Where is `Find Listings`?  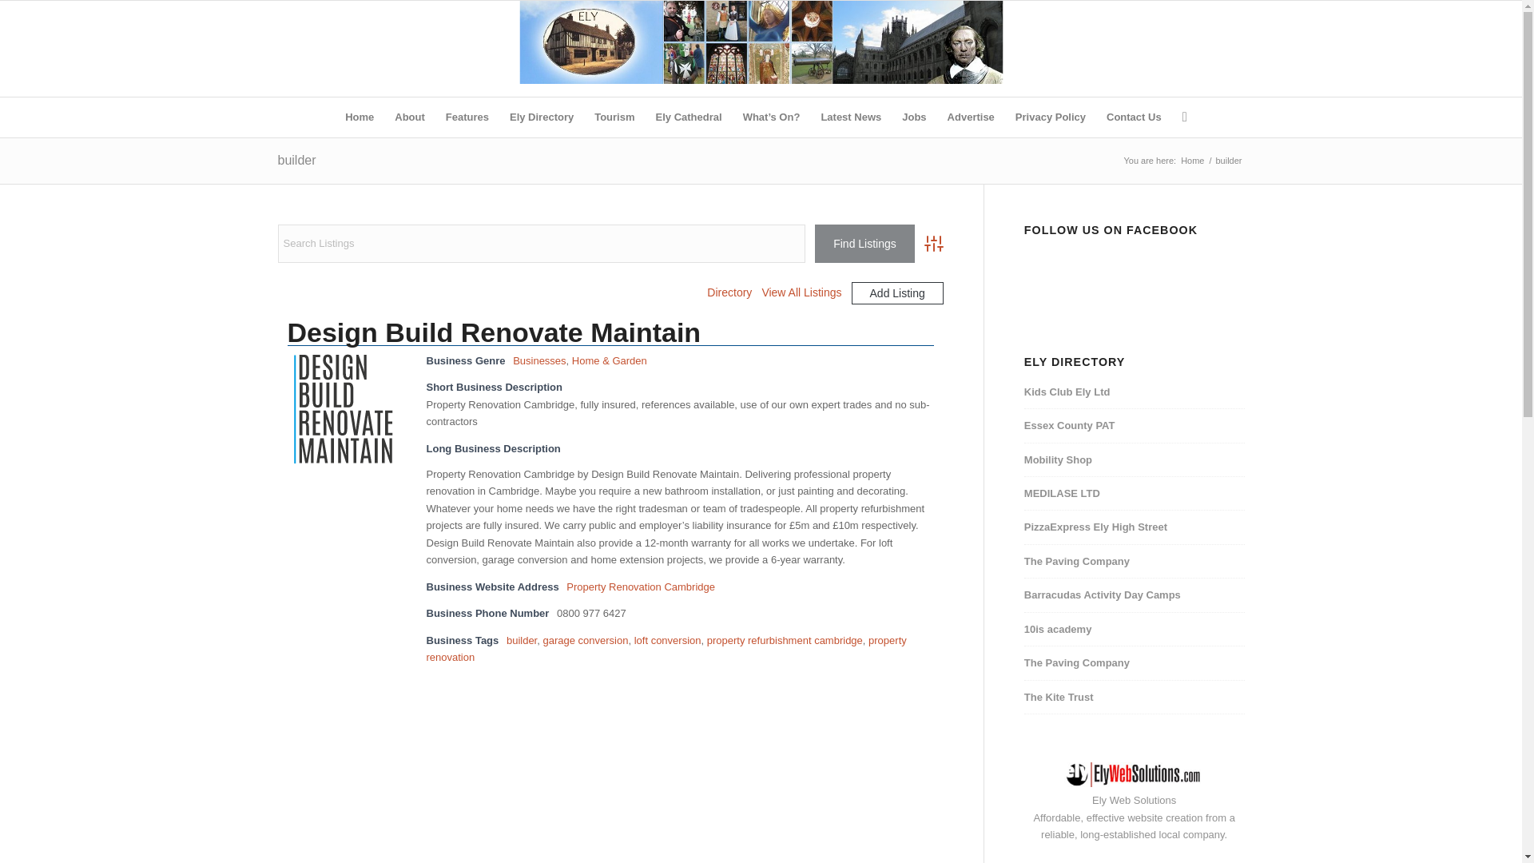
Find Listings is located at coordinates (864, 243).